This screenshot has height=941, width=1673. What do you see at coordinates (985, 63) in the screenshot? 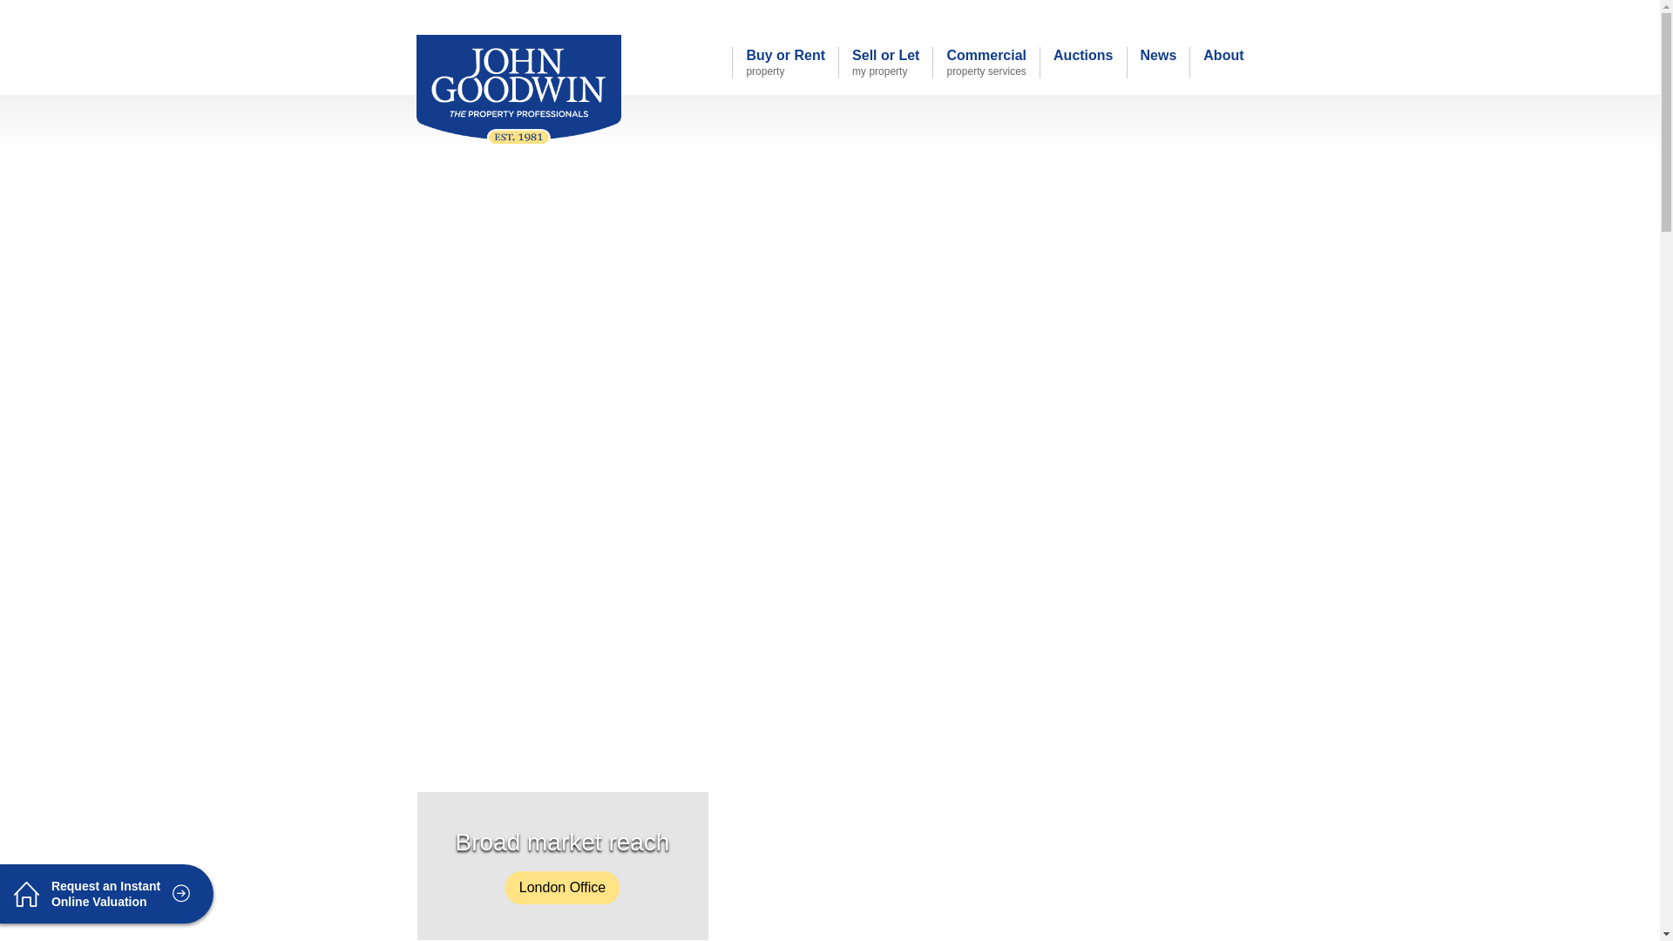
I see `About` at bounding box center [985, 63].